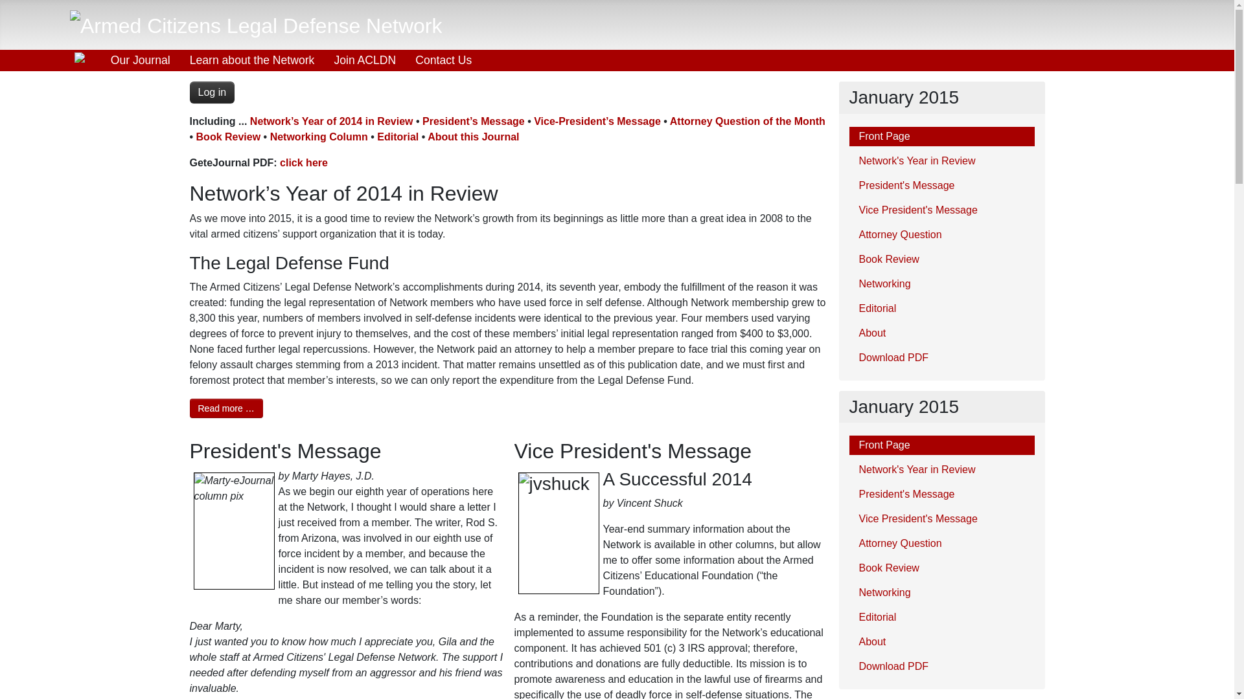 The image size is (1244, 699). What do you see at coordinates (941, 309) in the screenshot?
I see `Editorial` at bounding box center [941, 309].